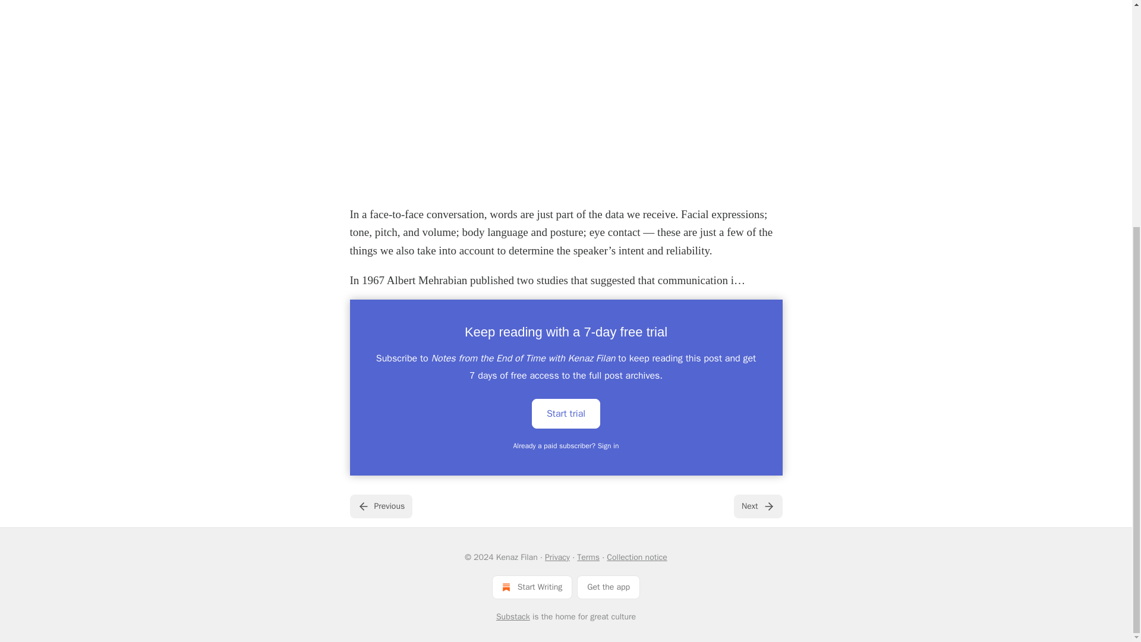  What do you see at coordinates (557, 557) in the screenshot?
I see `Privacy` at bounding box center [557, 557].